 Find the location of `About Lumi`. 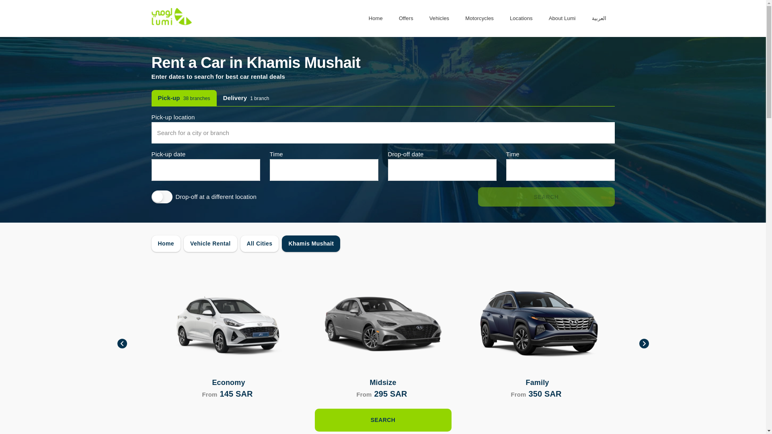

About Lumi is located at coordinates (562, 18).